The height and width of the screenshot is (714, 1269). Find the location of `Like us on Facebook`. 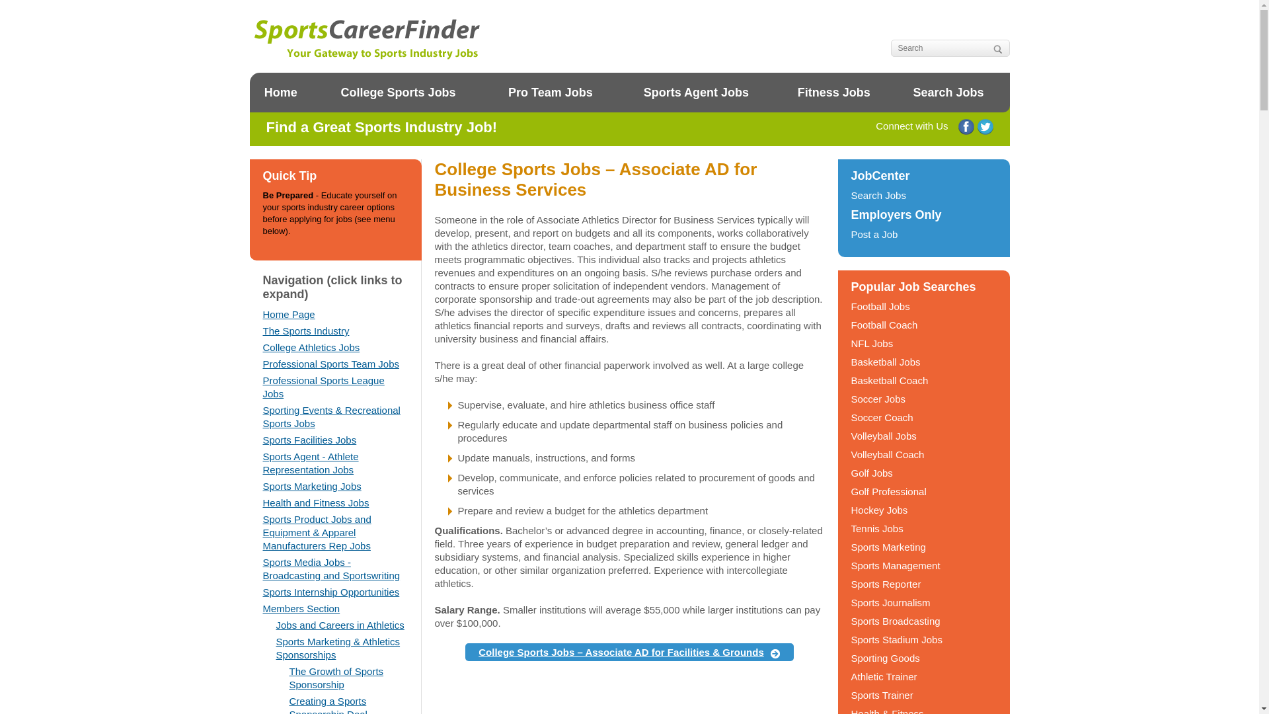

Like us on Facebook is located at coordinates (966, 127).